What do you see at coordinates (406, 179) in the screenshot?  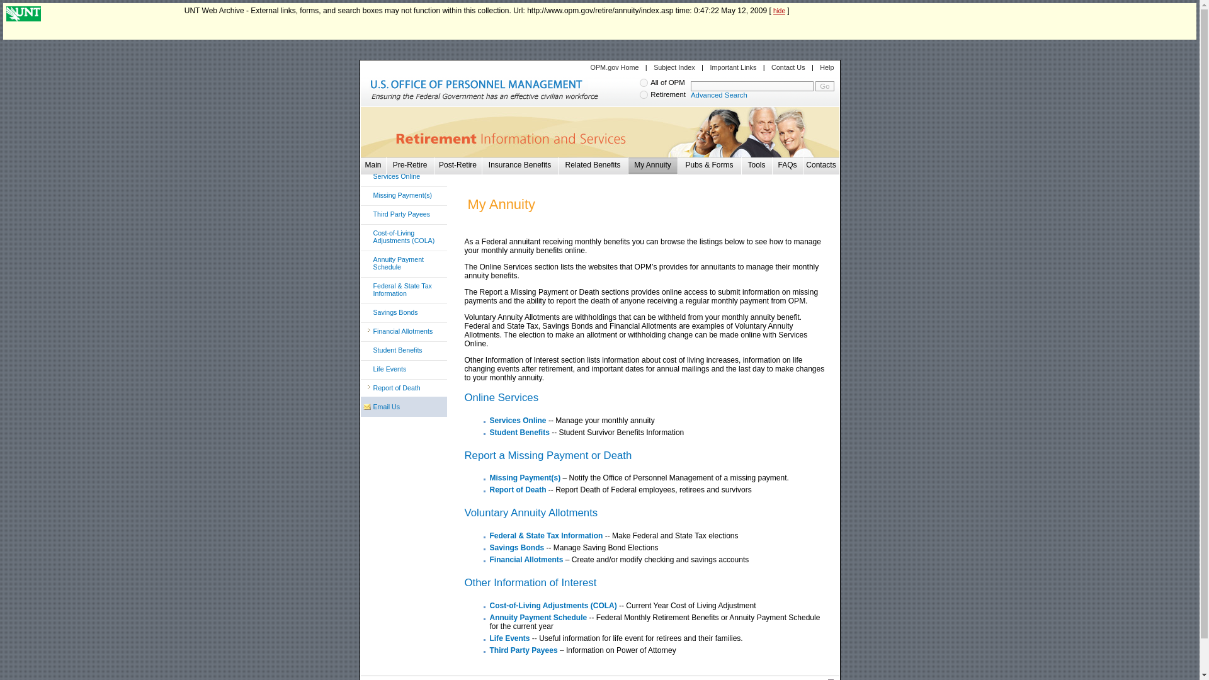 I see `Services Online` at bounding box center [406, 179].